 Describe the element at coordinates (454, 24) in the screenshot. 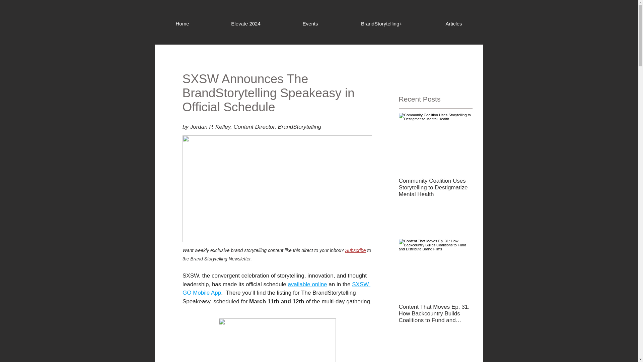

I see `Articles` at that location.